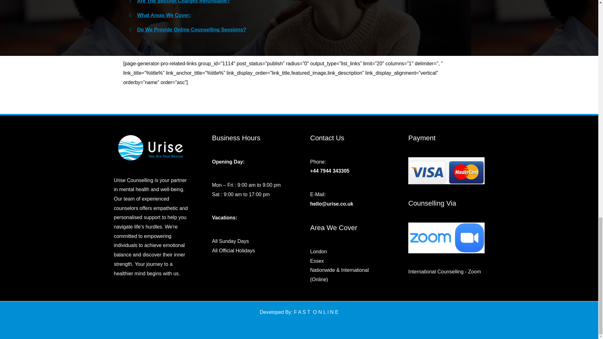 This screenshot has width=603, height=339. Describe the element at coordinates (163, 15) in the screenshot. I see `What Areas We Cover:` at that location.